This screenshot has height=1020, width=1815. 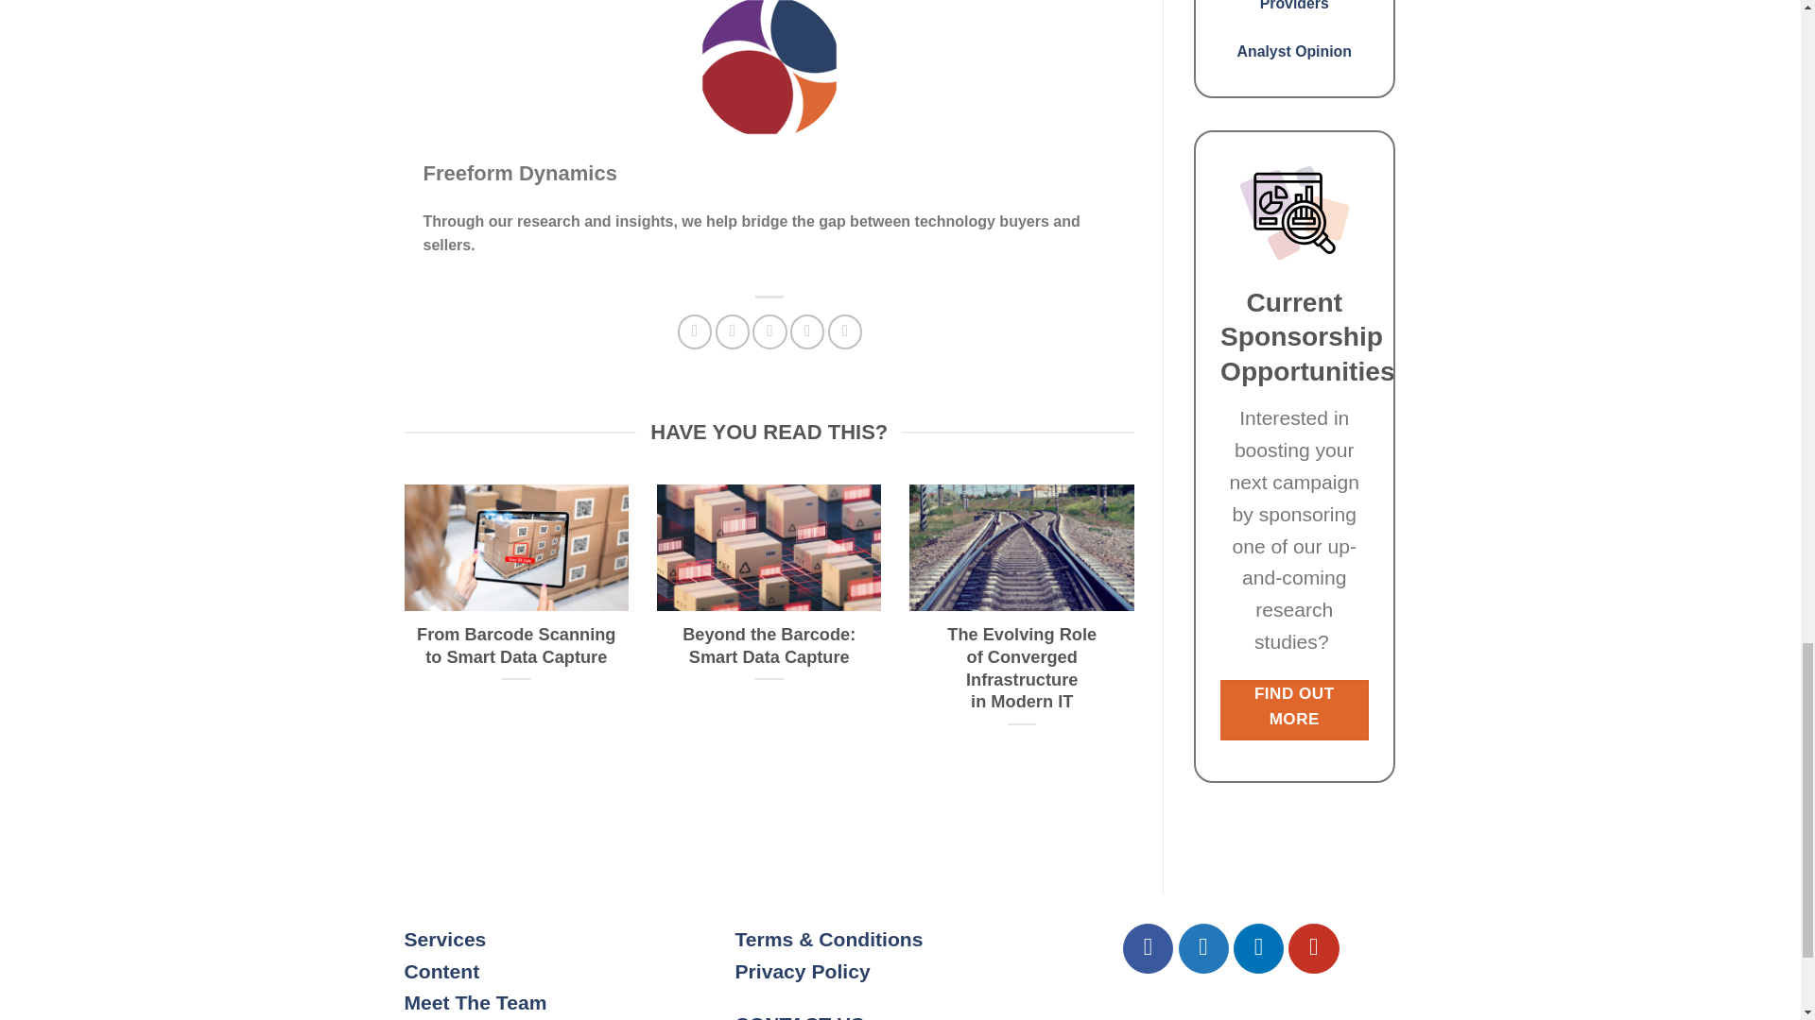 What do you see at coordinates (694, 331) in the screenshot?
I see `Share on Facebook` at bounding box center [694, 331].